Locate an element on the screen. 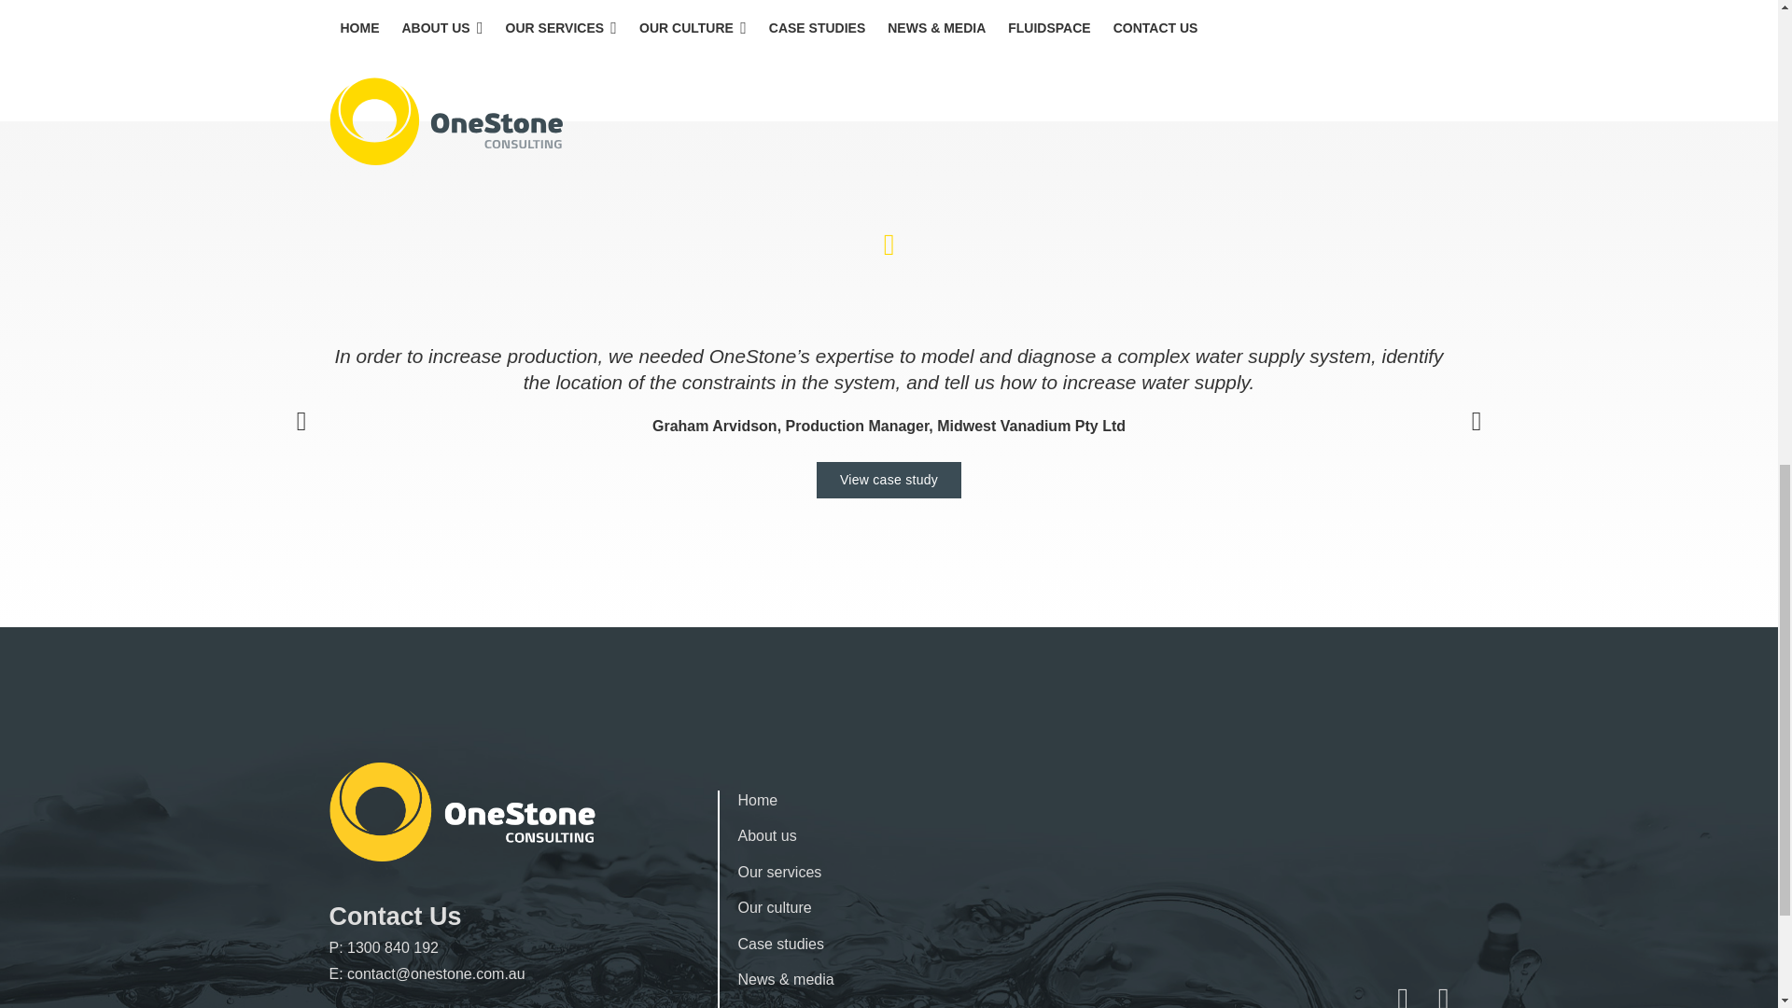  Home is located at coordinates (757, 800).